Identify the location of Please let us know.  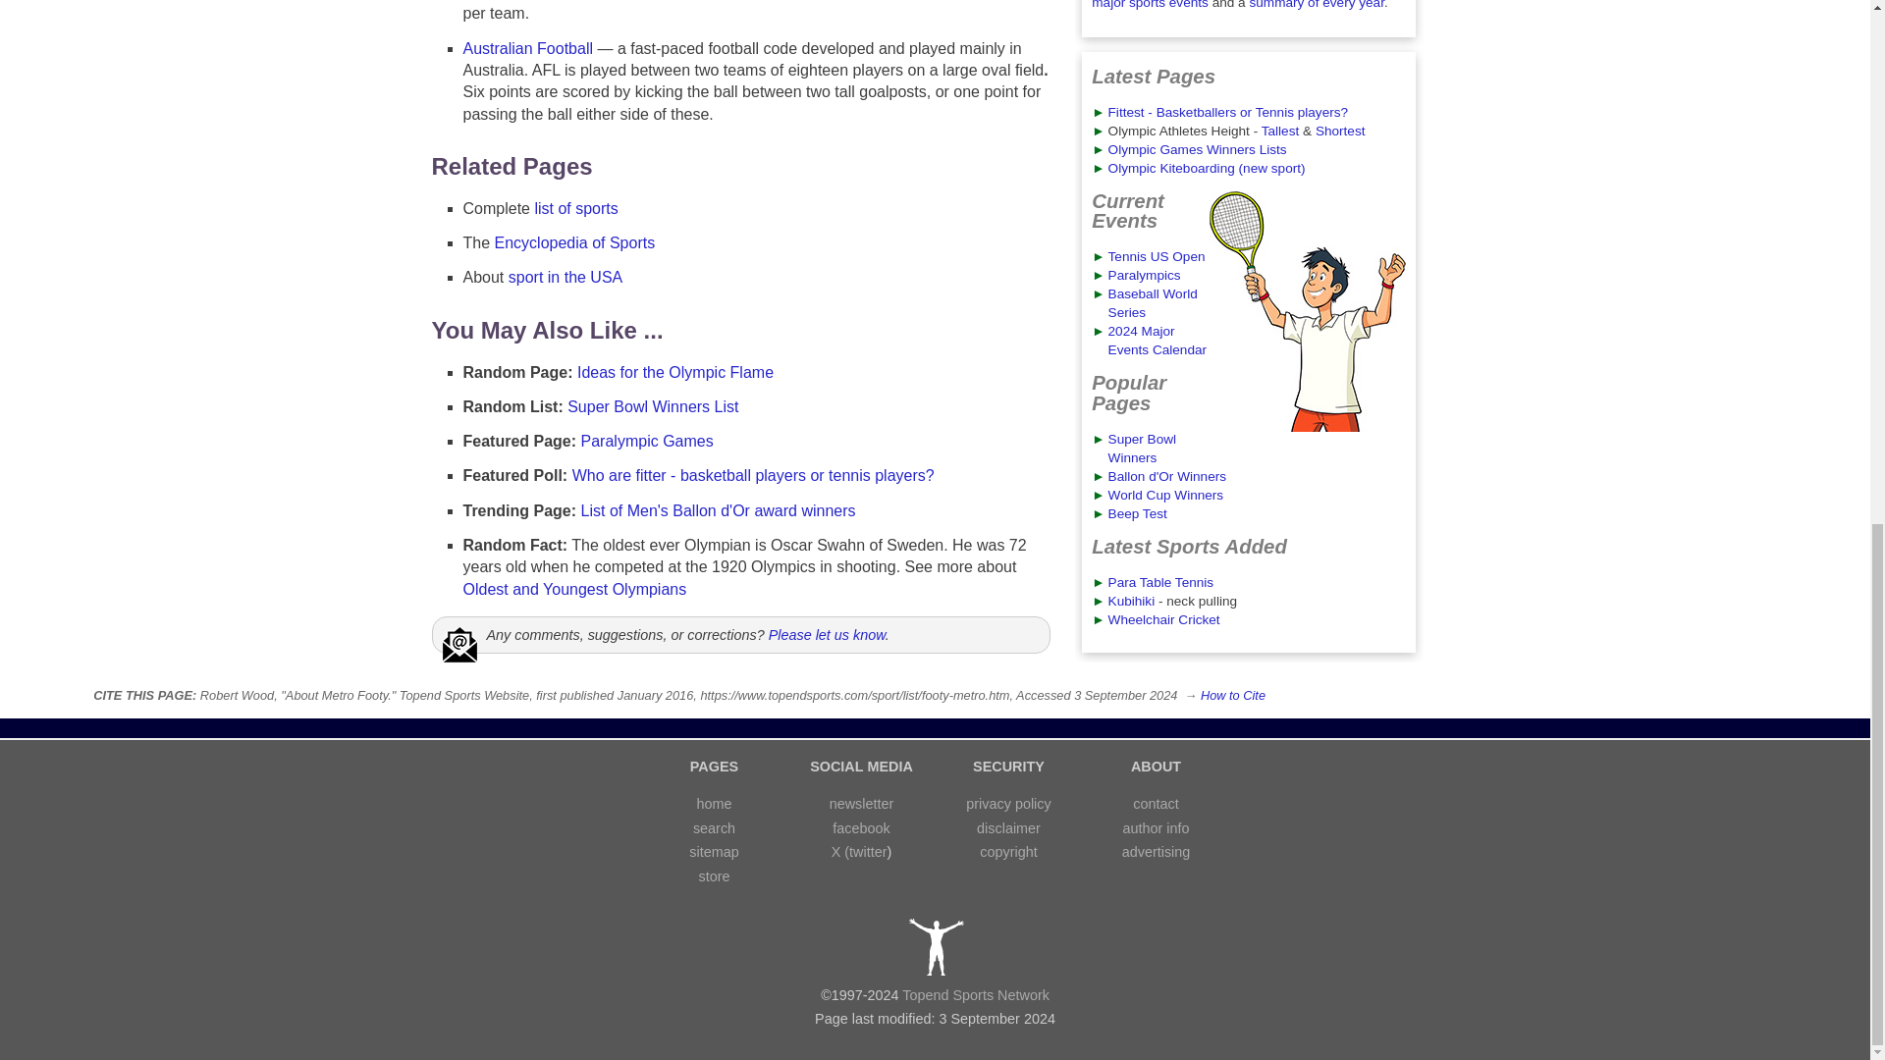
(827, 634).